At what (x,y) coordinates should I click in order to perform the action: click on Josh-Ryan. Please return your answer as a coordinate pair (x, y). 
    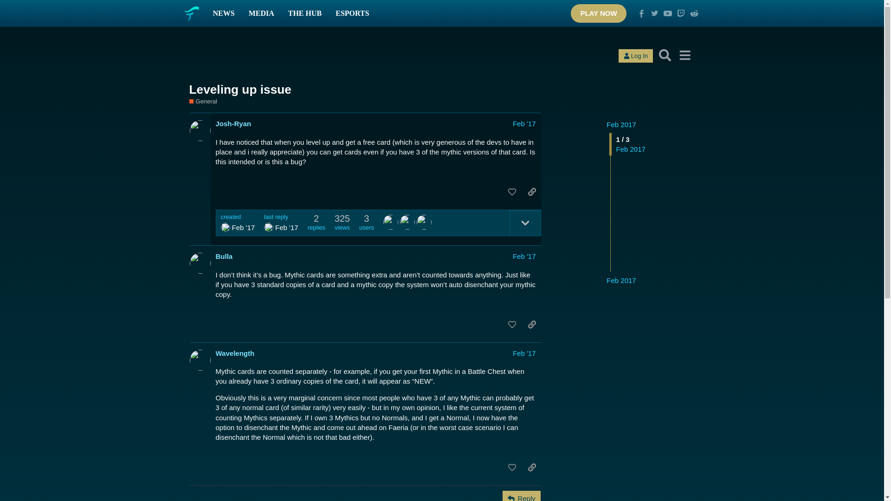
    Looking at the image, I should click on (233, 123).